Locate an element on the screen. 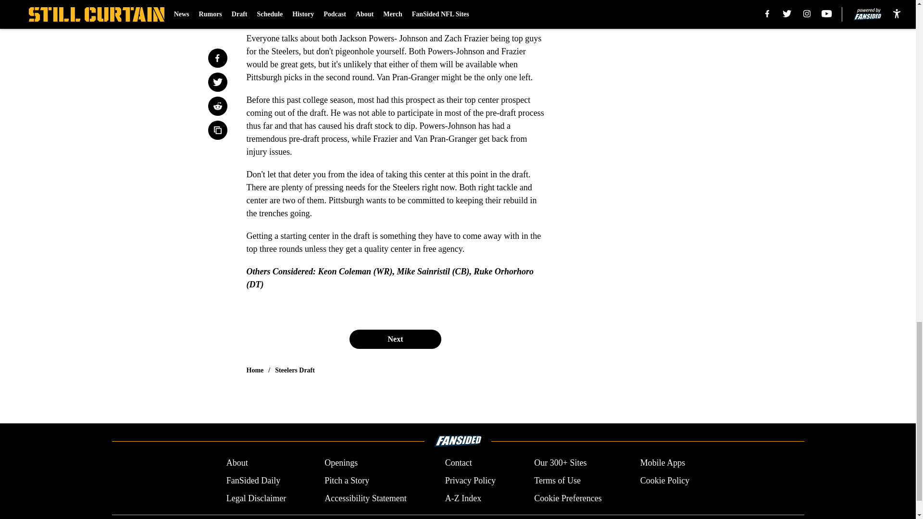 Image resolution: width=923 pixels, height=519 pixels. About is located at coordinates (237, 463).